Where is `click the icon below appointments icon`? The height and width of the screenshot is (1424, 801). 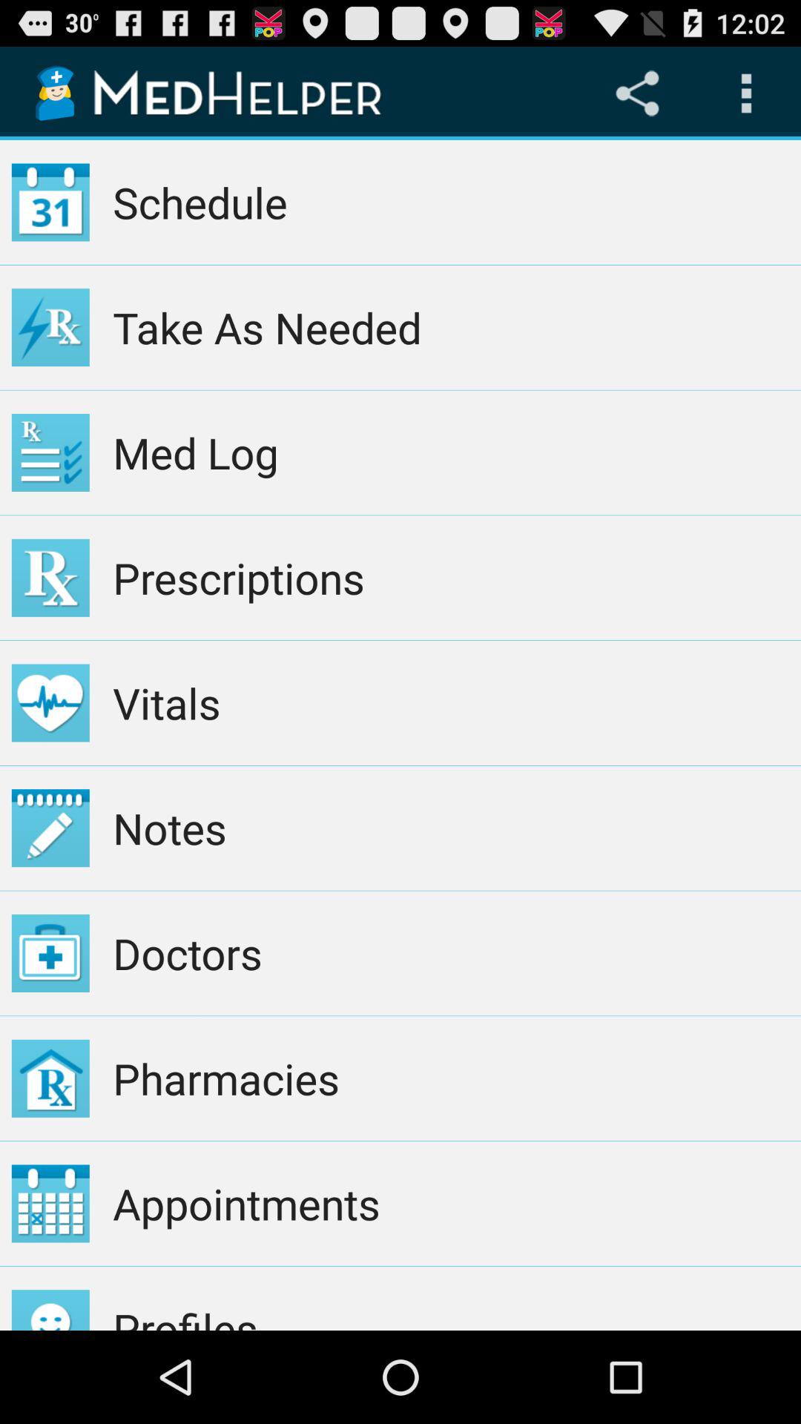
click the icon below appointments icon is located at coordinates (451, 1298).